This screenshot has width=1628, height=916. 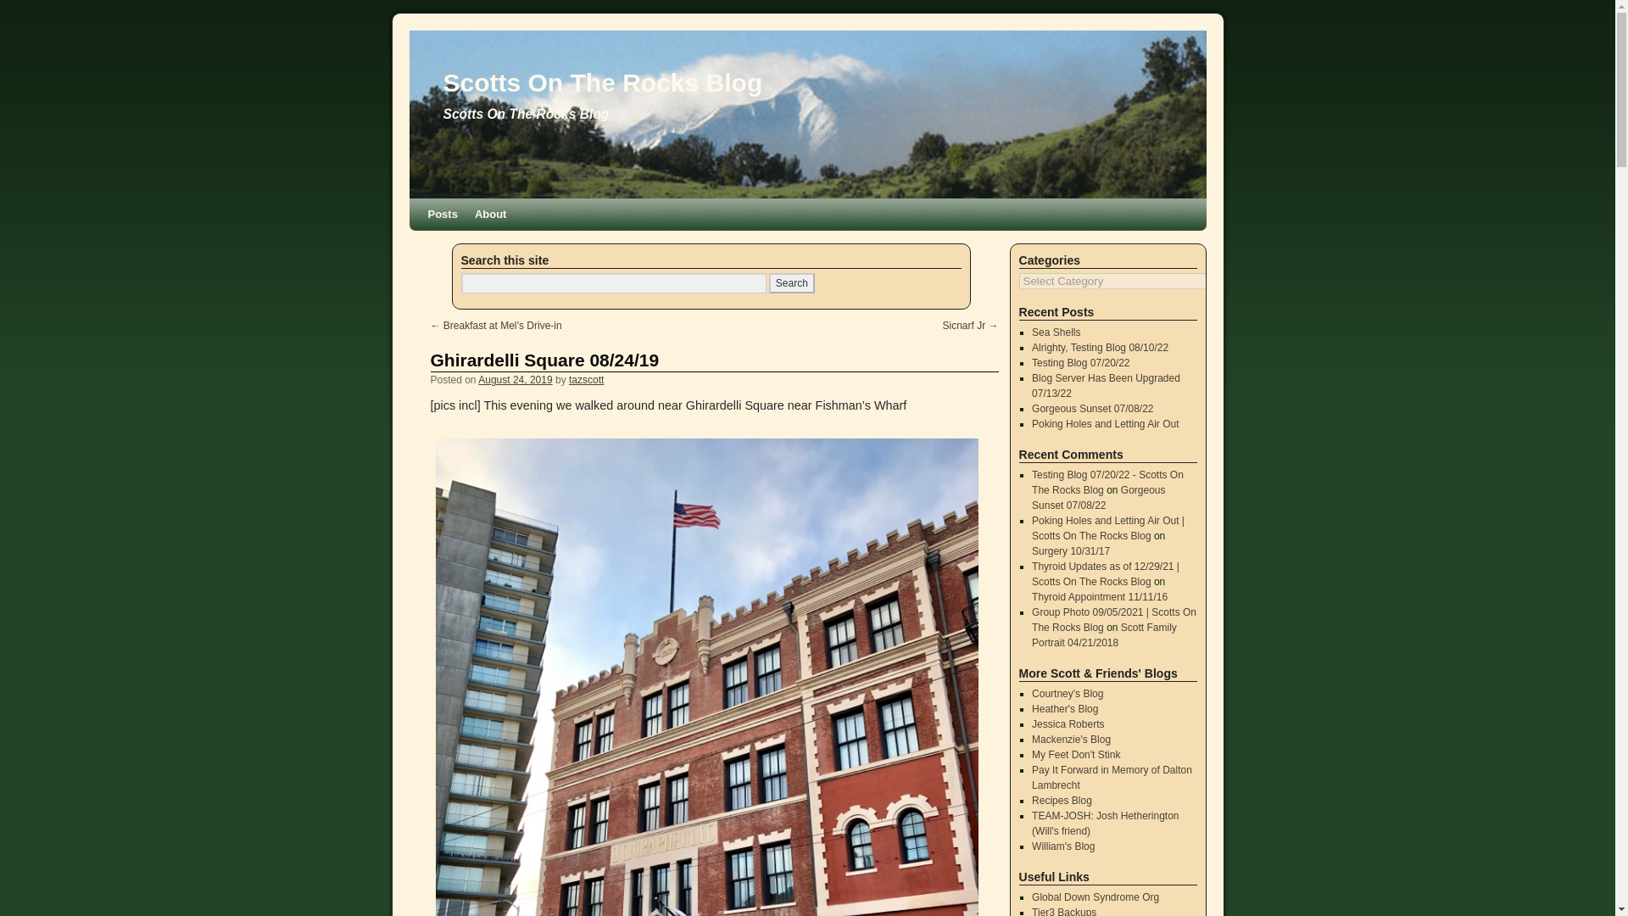 What do you see at coordinates (515, 379) in the screenshot?
I see `August 24, 2019` at bounding box center [515, 379].